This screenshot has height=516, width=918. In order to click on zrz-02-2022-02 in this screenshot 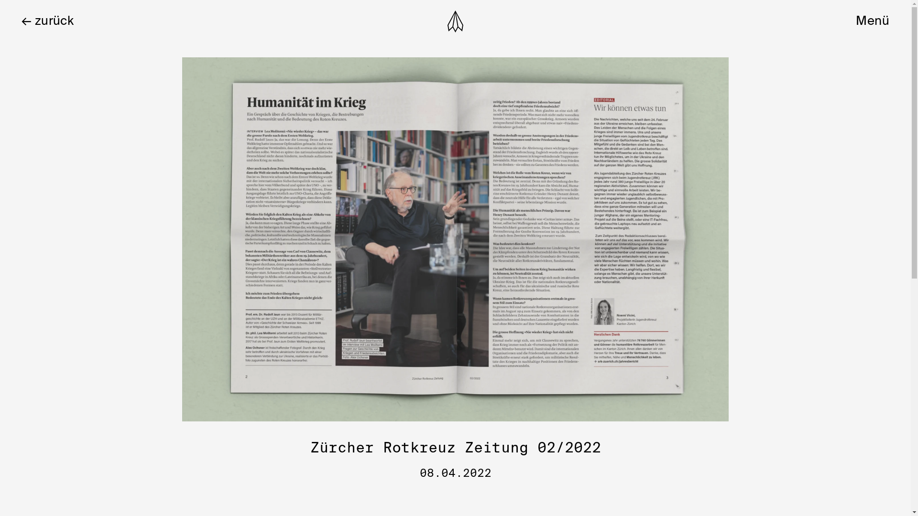, I will do `click(456, 239)`.